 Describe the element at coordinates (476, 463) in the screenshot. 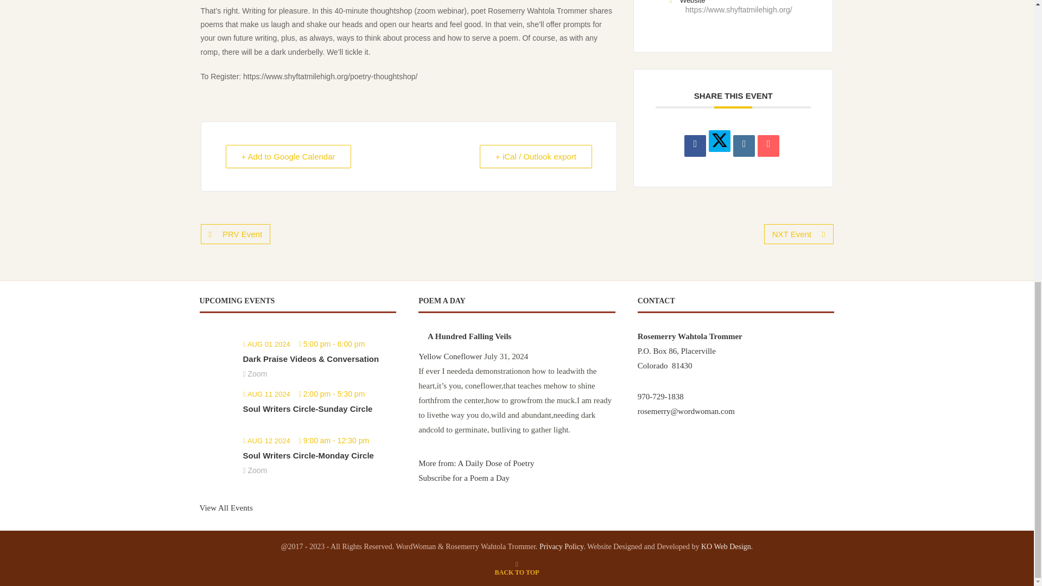

I see `More from: A Daily Dose of Poetry` at that location.